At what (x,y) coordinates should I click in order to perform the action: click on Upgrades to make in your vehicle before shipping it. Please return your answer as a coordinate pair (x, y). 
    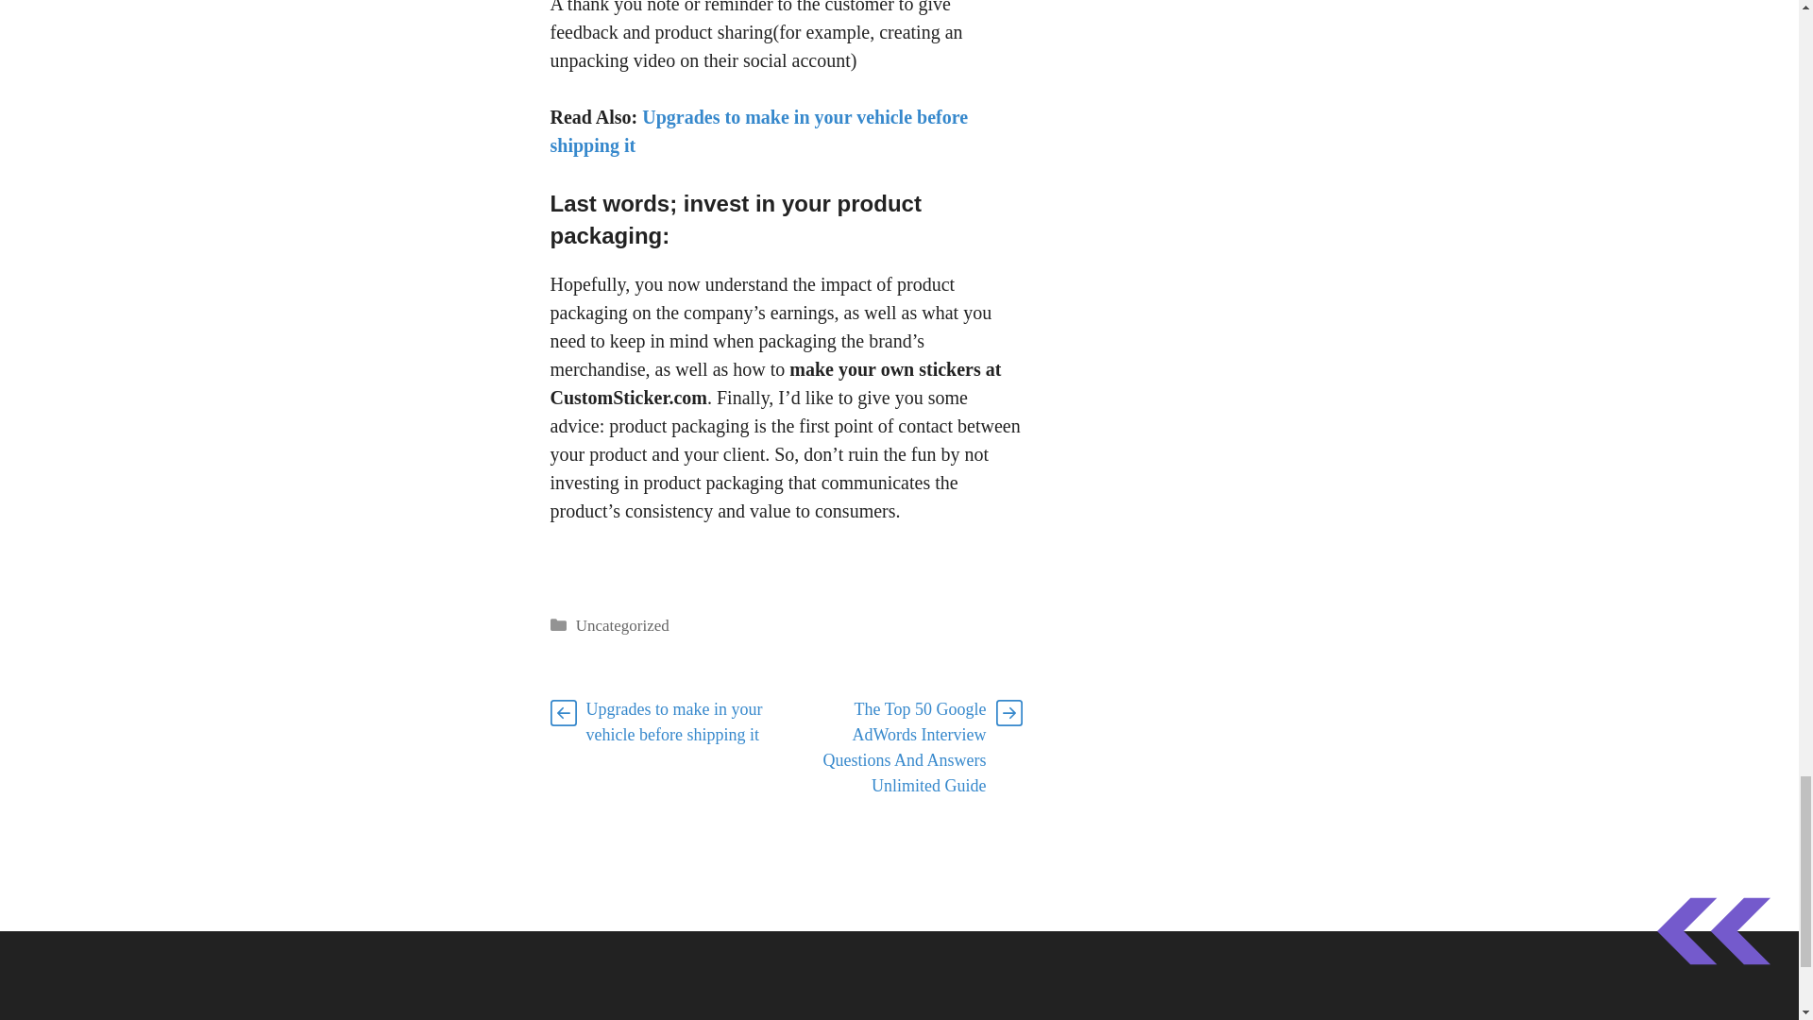
    Looking at the image, I should click on (758, 131).